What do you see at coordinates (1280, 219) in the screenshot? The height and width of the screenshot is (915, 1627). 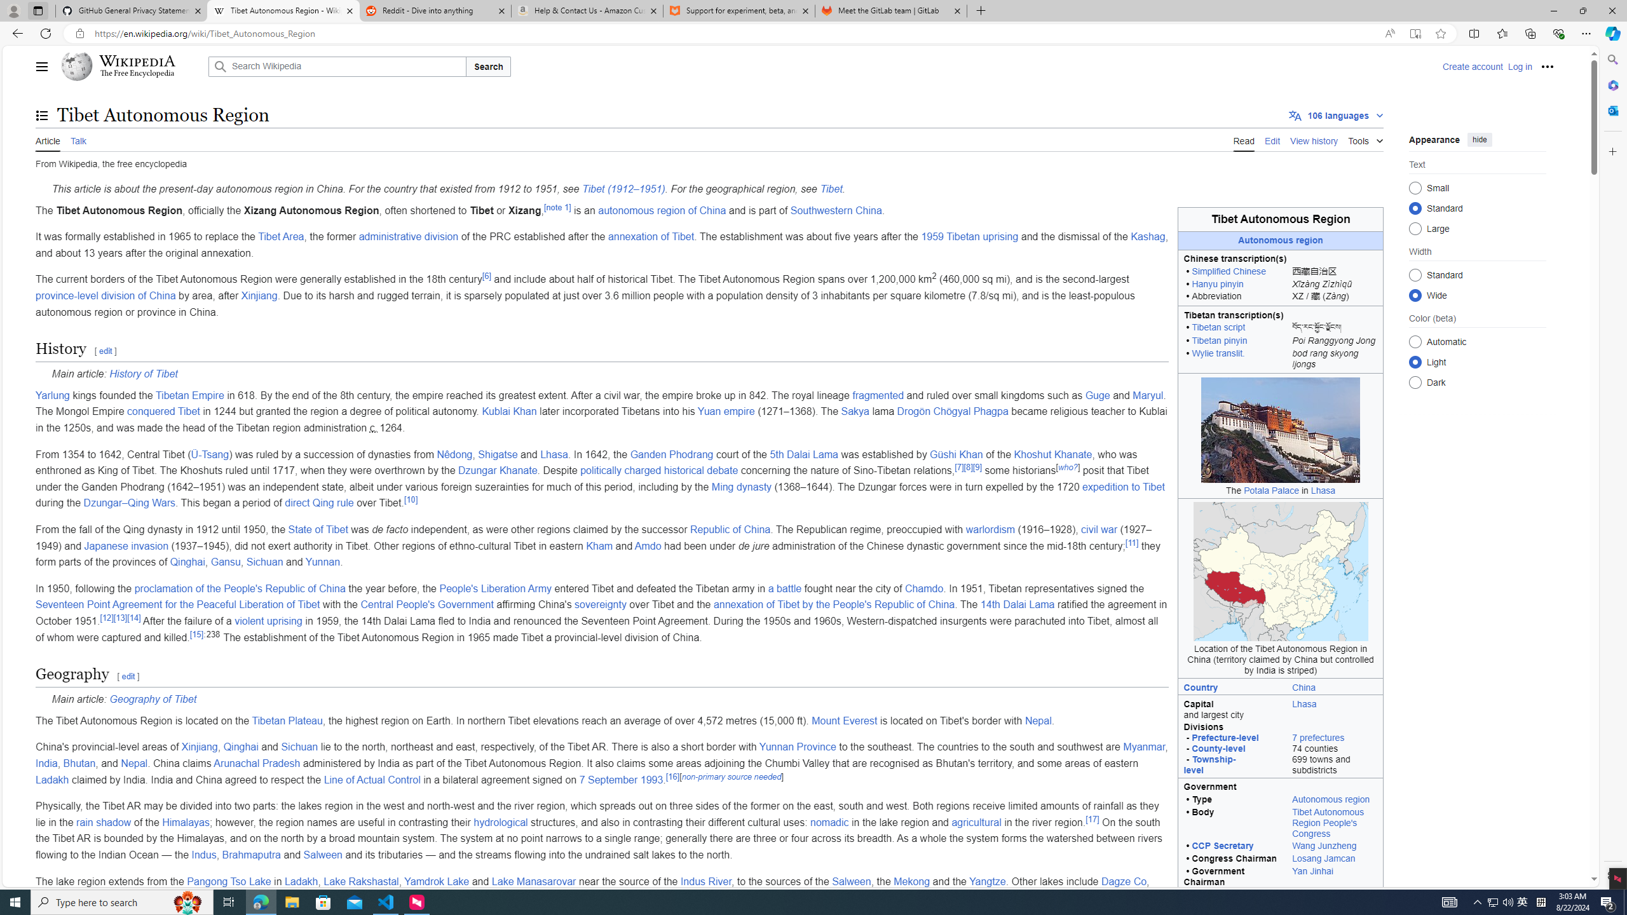 I see `Tibet Autonomous Region` at bounding box center [1280, 219].